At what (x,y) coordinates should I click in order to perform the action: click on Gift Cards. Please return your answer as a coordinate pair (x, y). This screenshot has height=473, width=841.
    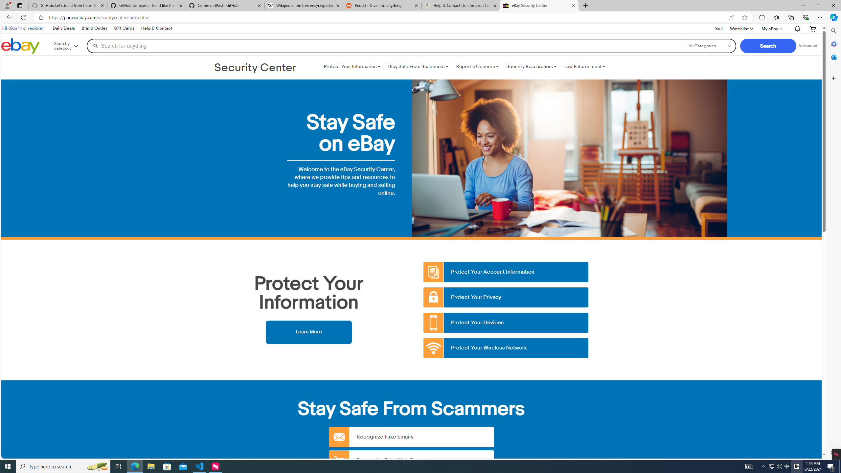
    Looking at the image, I should click on (124, 28).